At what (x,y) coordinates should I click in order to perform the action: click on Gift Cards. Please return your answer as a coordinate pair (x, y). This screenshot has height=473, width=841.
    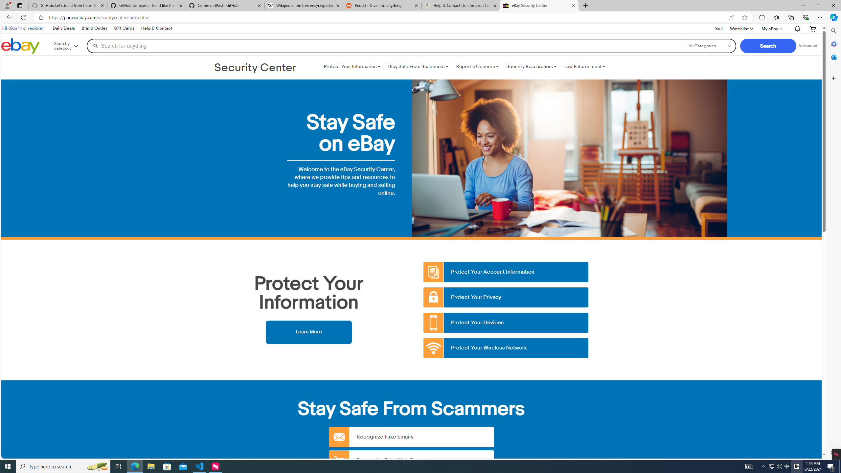
    Looking at the image, I should click on (124, 28).